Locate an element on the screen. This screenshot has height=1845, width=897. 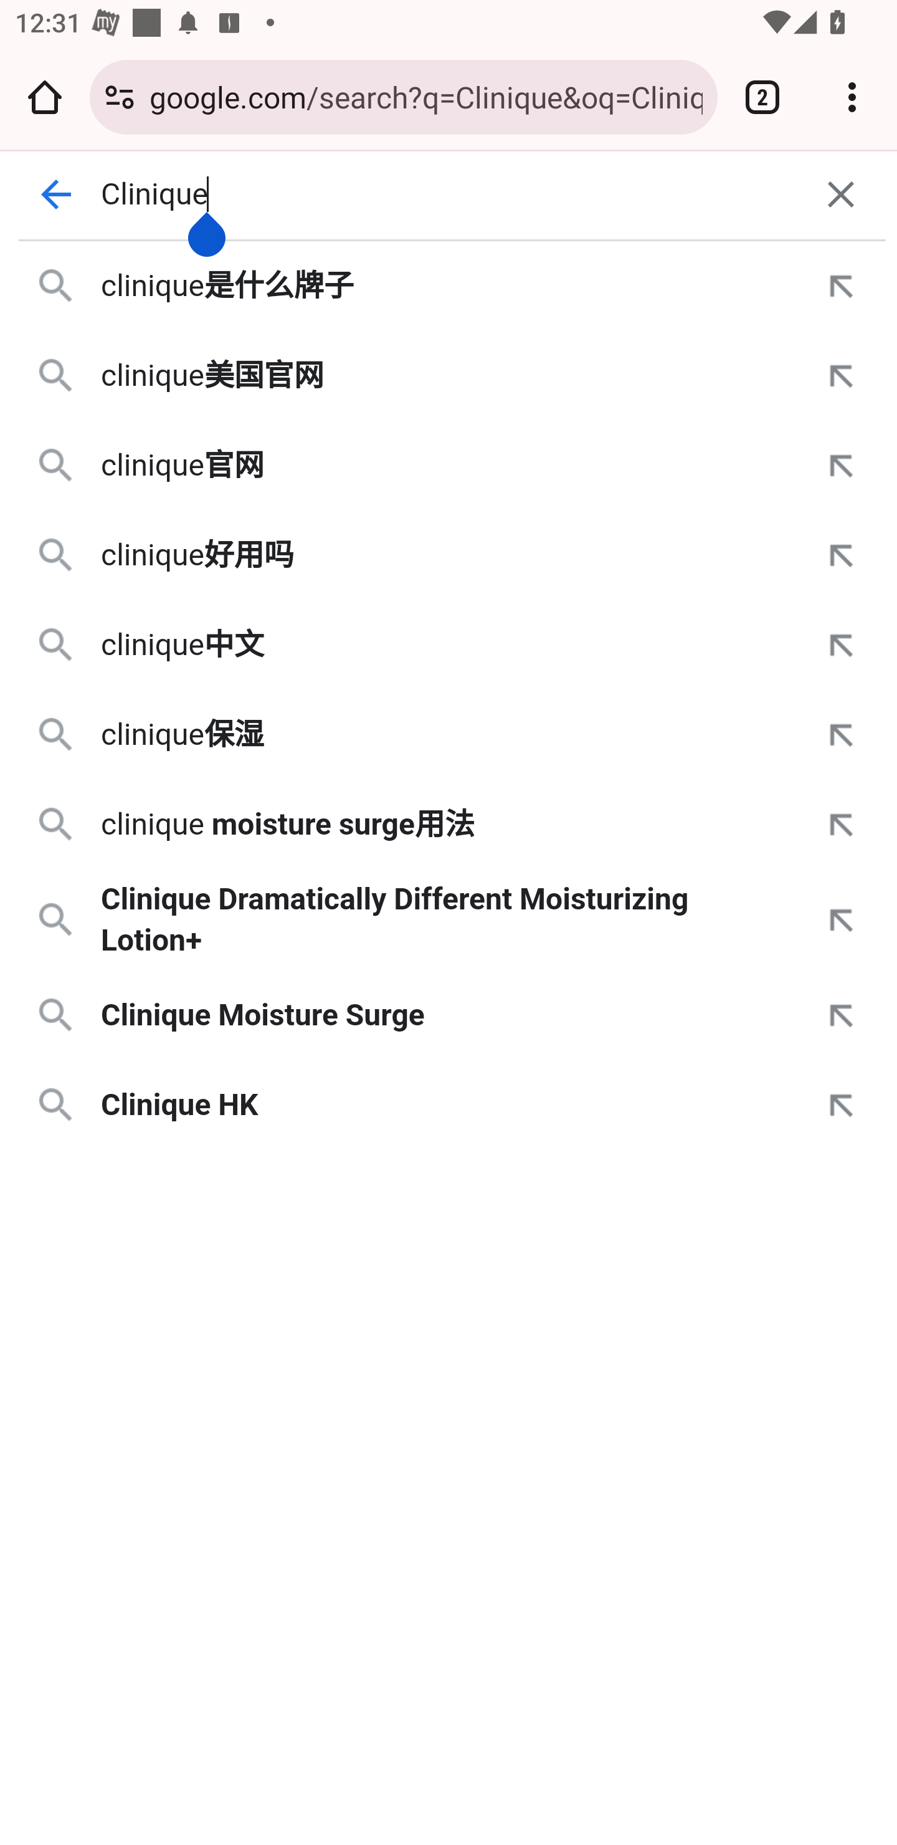
返回 is located at coordinates (55, 194).